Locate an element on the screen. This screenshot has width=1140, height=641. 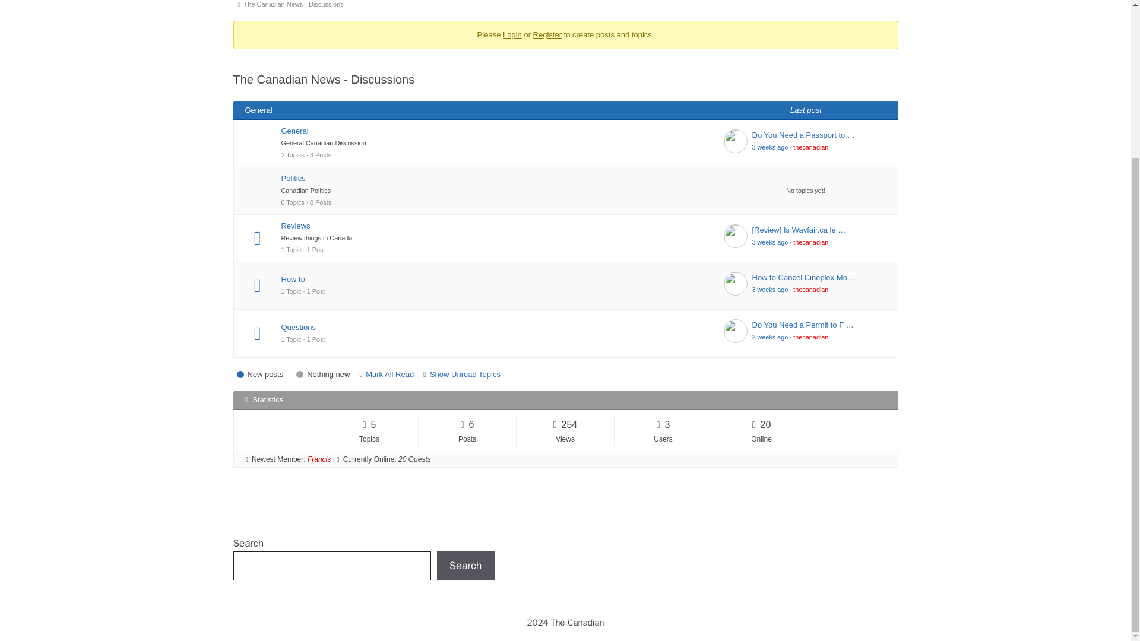
Register is located at coordinates (547, 34).